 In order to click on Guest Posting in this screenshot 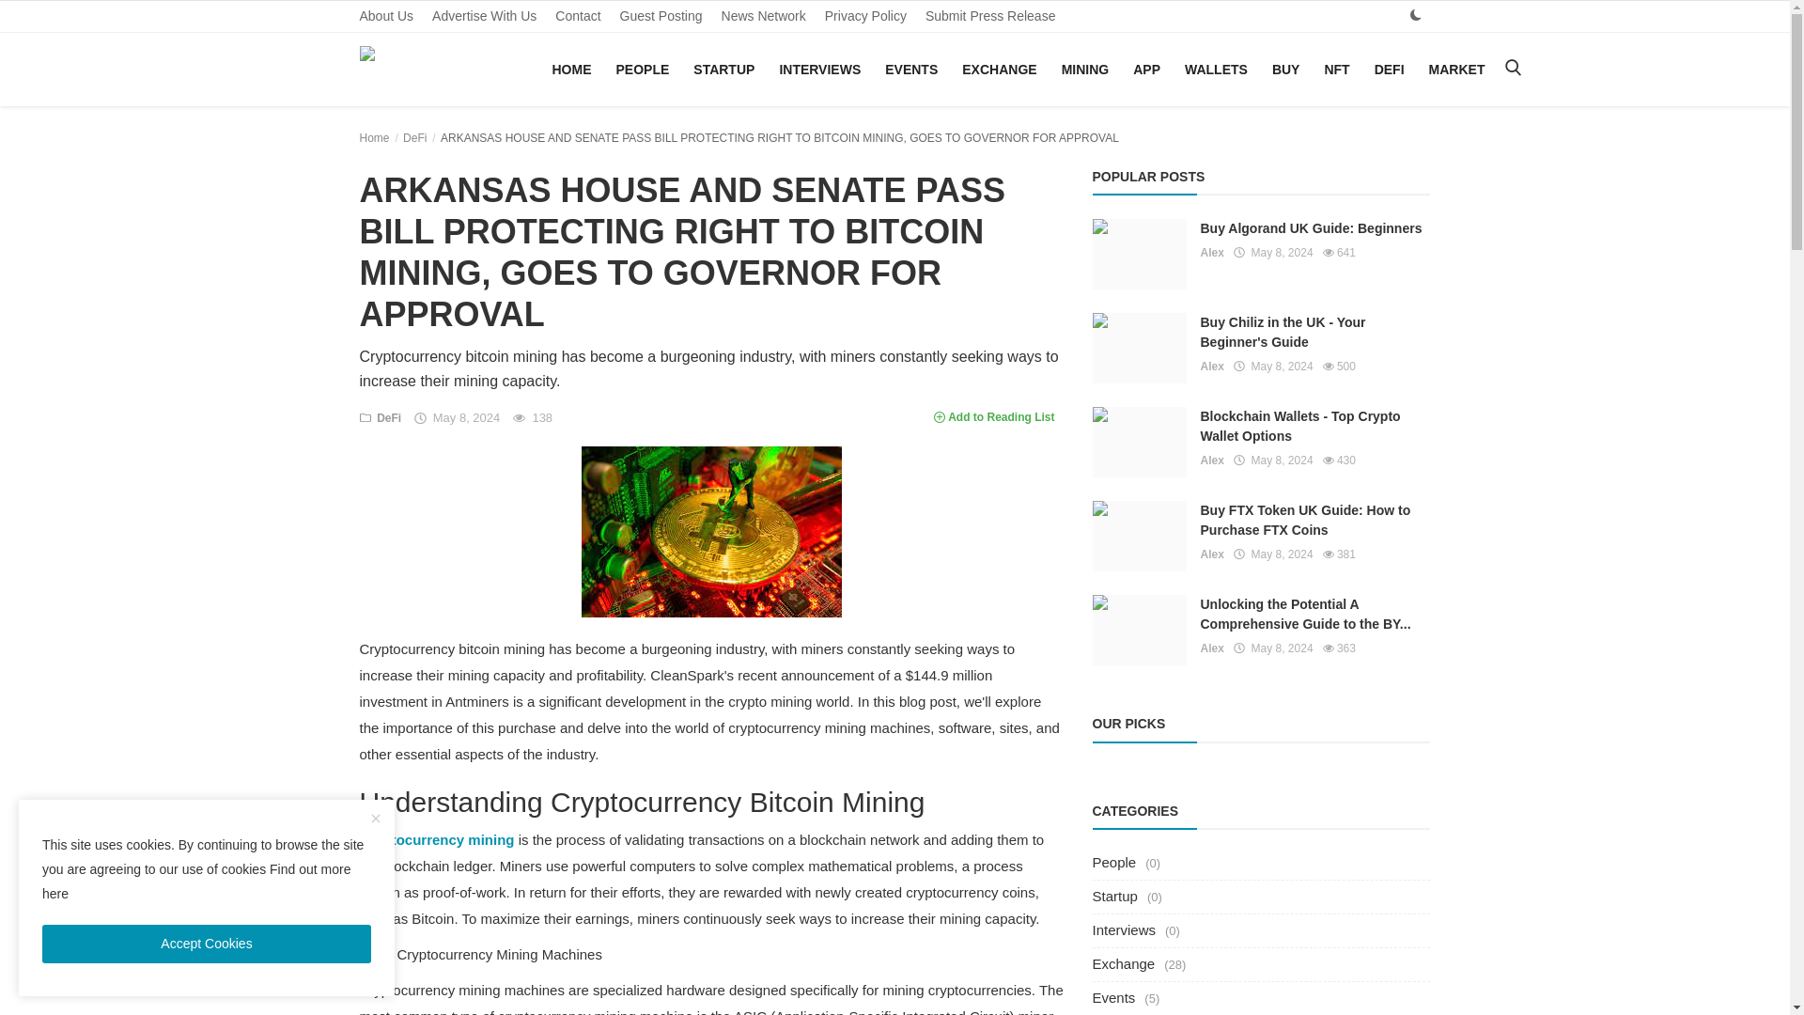, I will do `click(661, 16)`.